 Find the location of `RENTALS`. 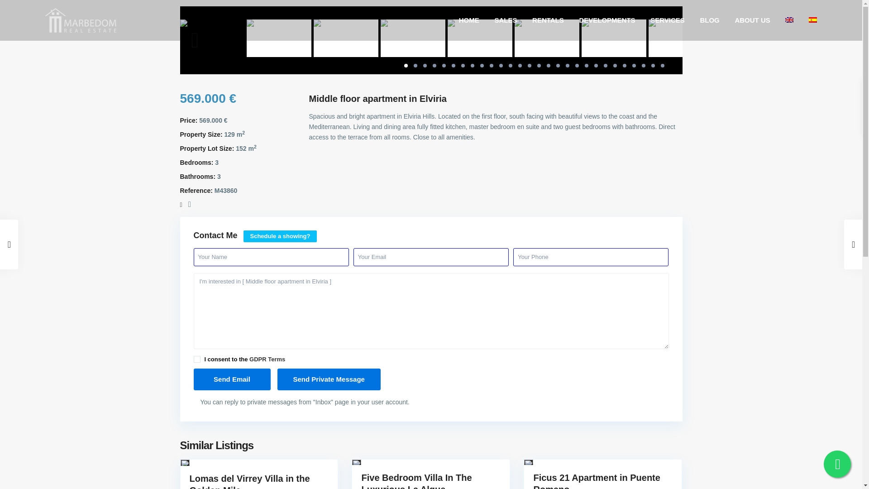

RENTALS is located at coordinates (548, 20).